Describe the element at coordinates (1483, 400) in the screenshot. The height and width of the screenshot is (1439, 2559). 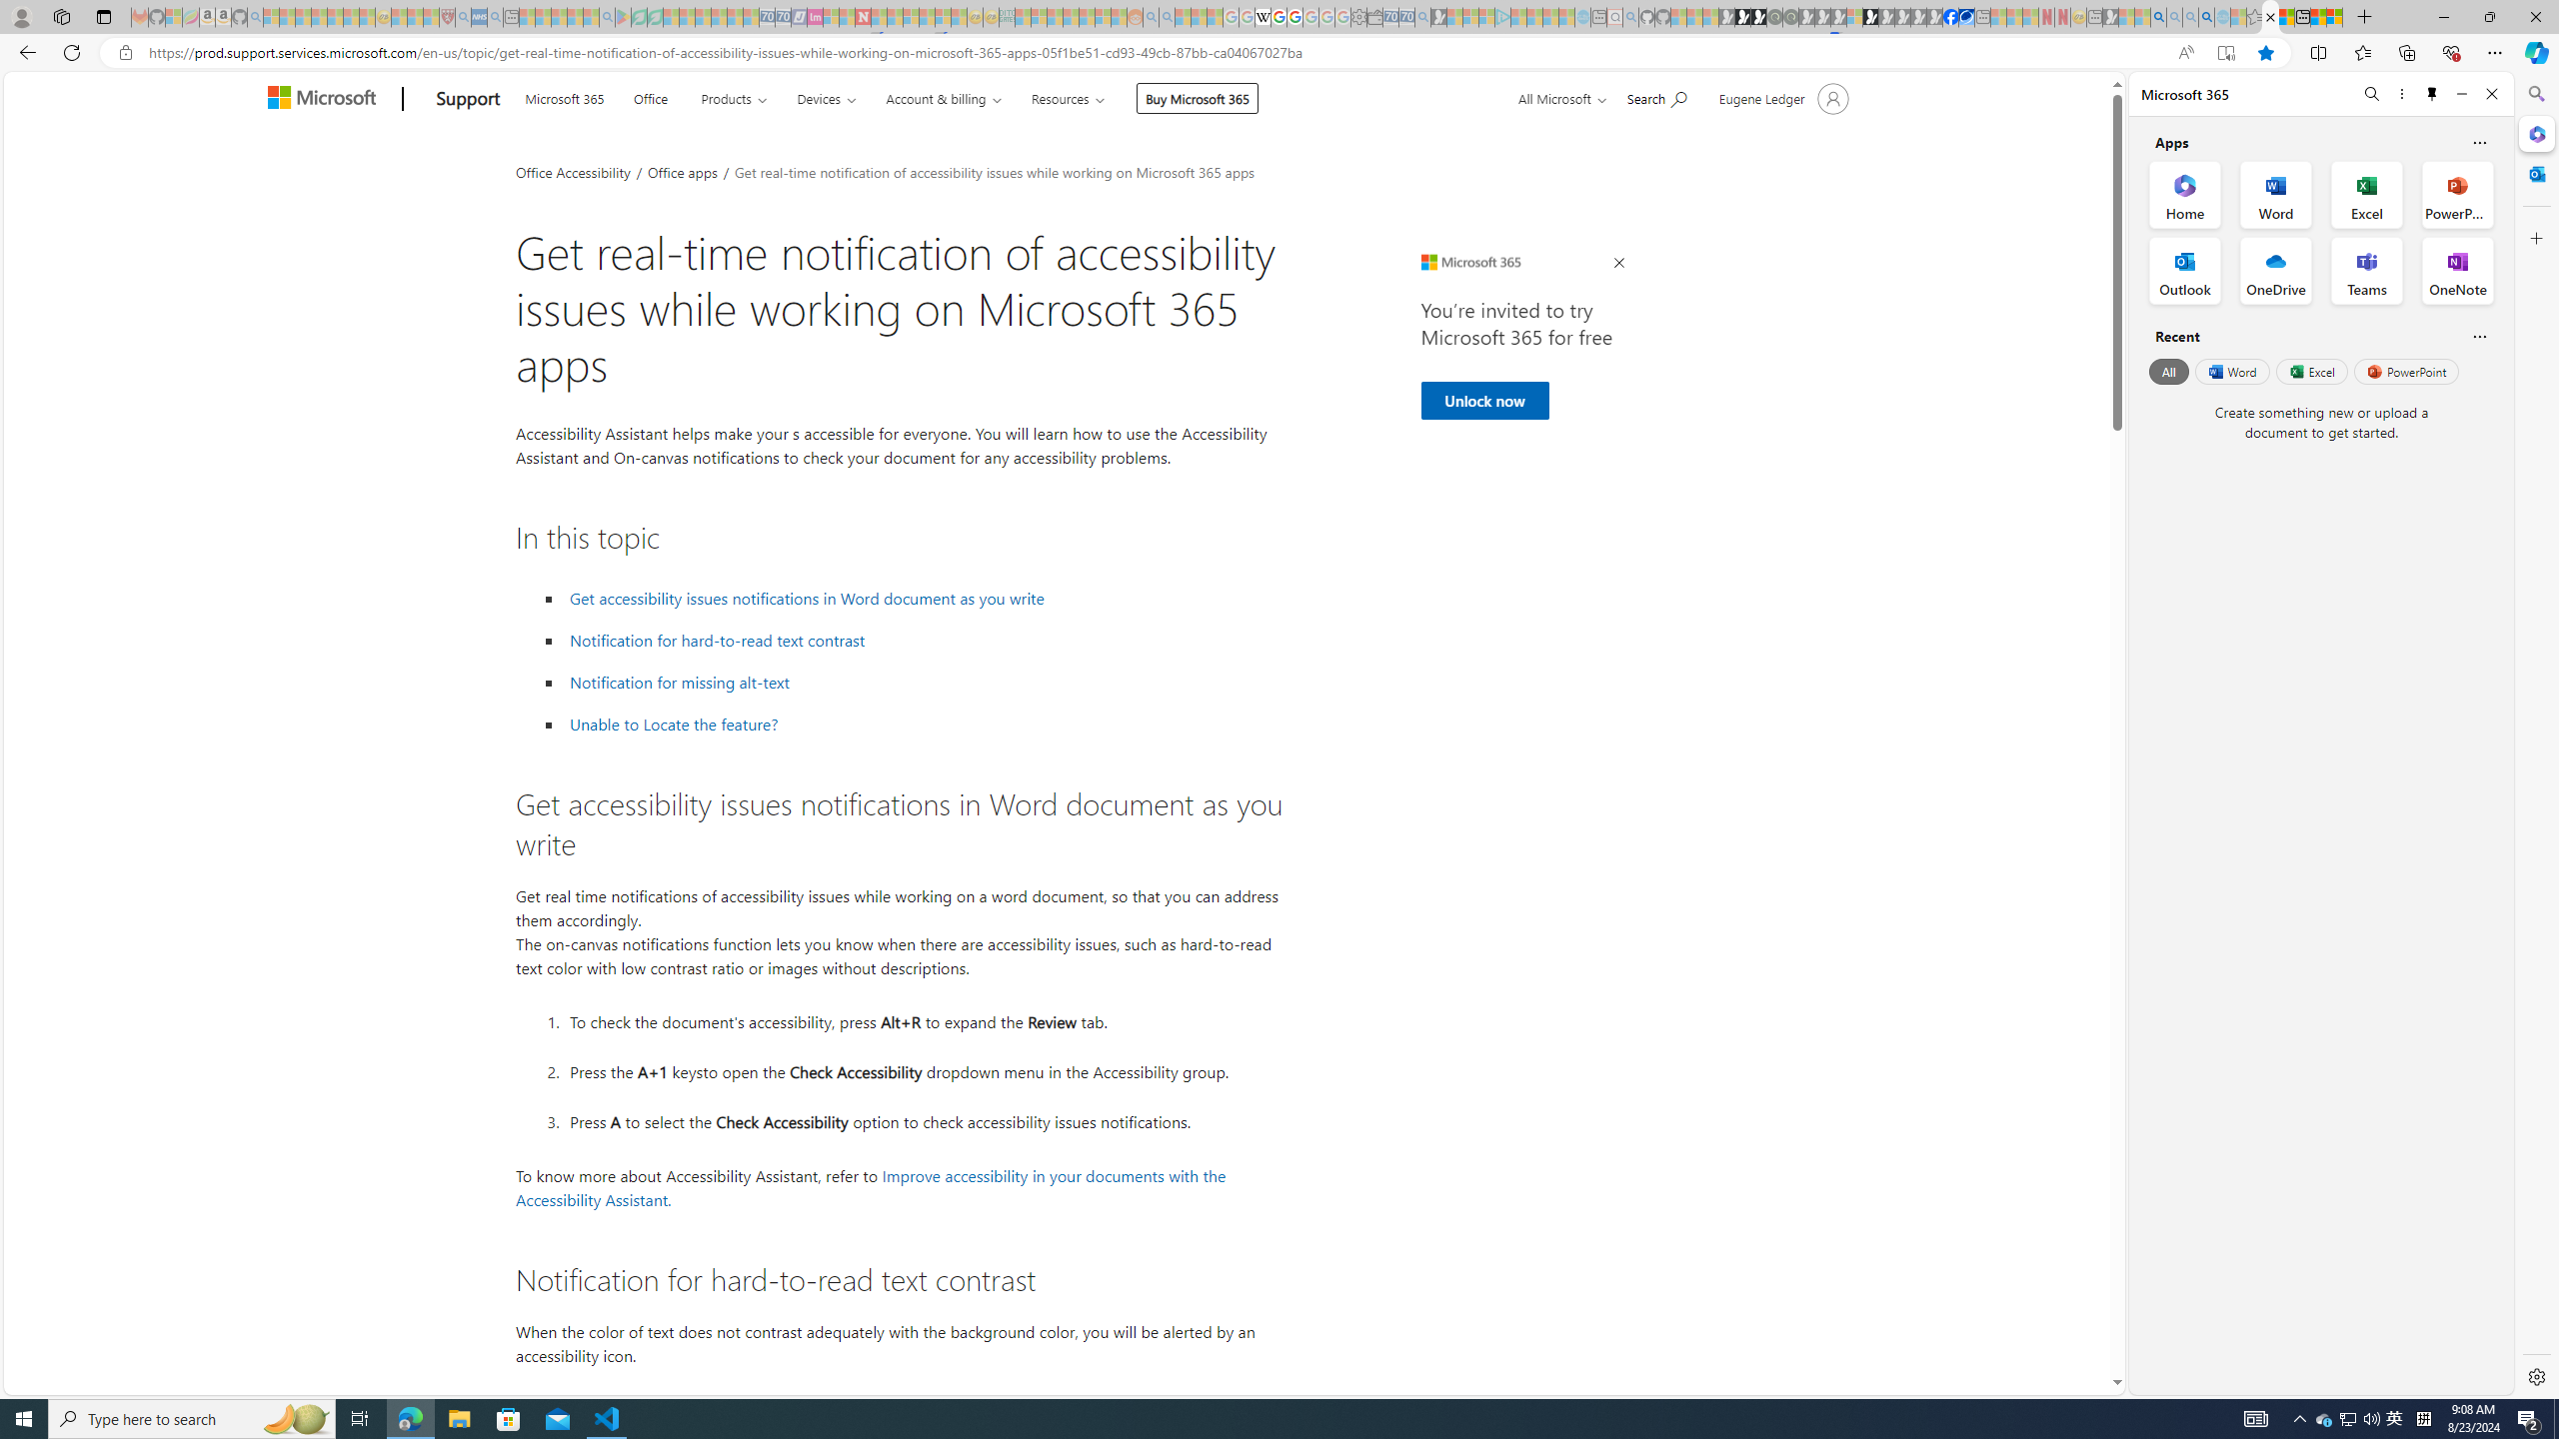
I see `Unlock now` at that location.